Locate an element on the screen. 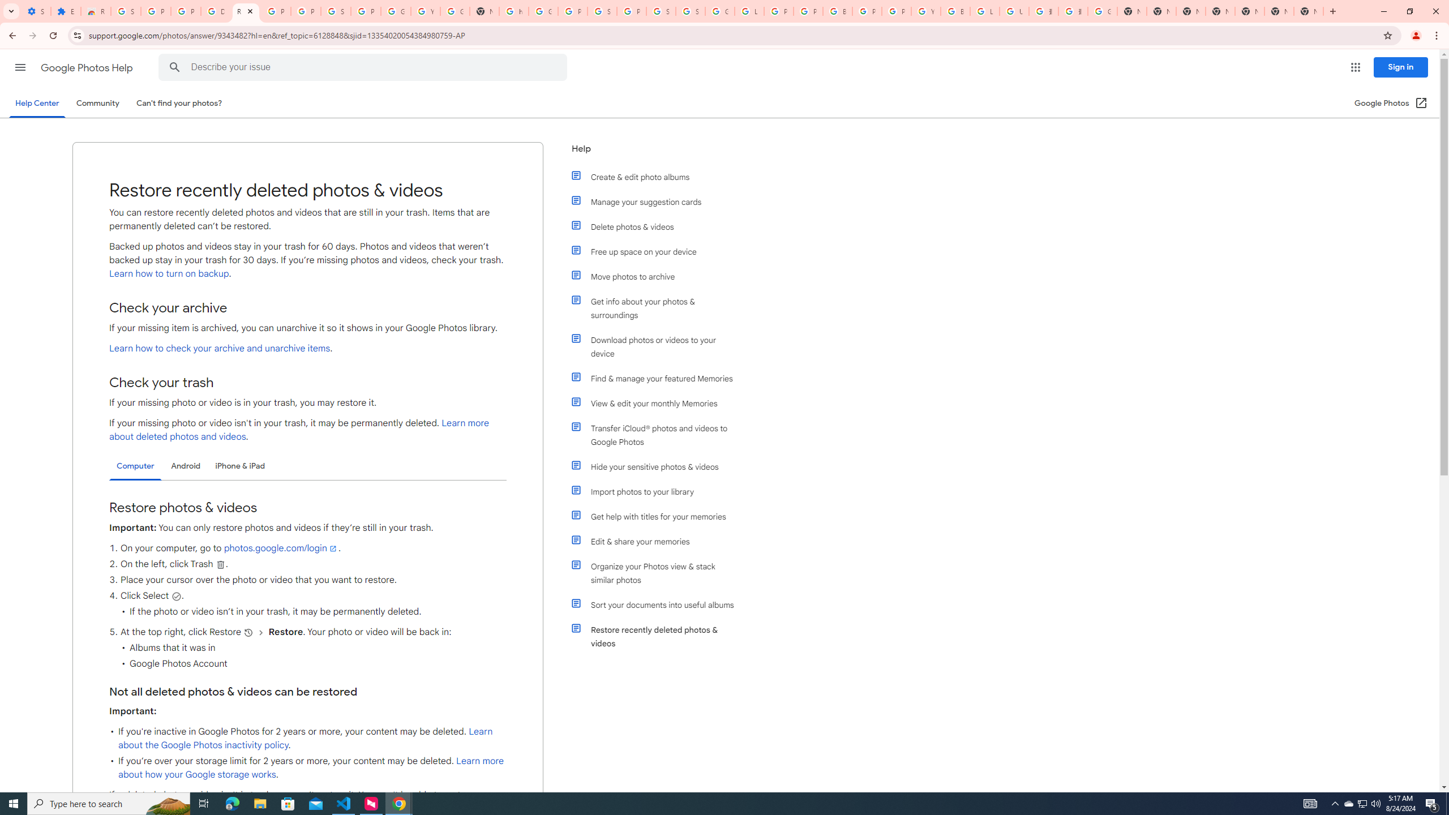 The image size is (1449, 815). https://scholar.google.com/ is located at coordinates (513, 11).